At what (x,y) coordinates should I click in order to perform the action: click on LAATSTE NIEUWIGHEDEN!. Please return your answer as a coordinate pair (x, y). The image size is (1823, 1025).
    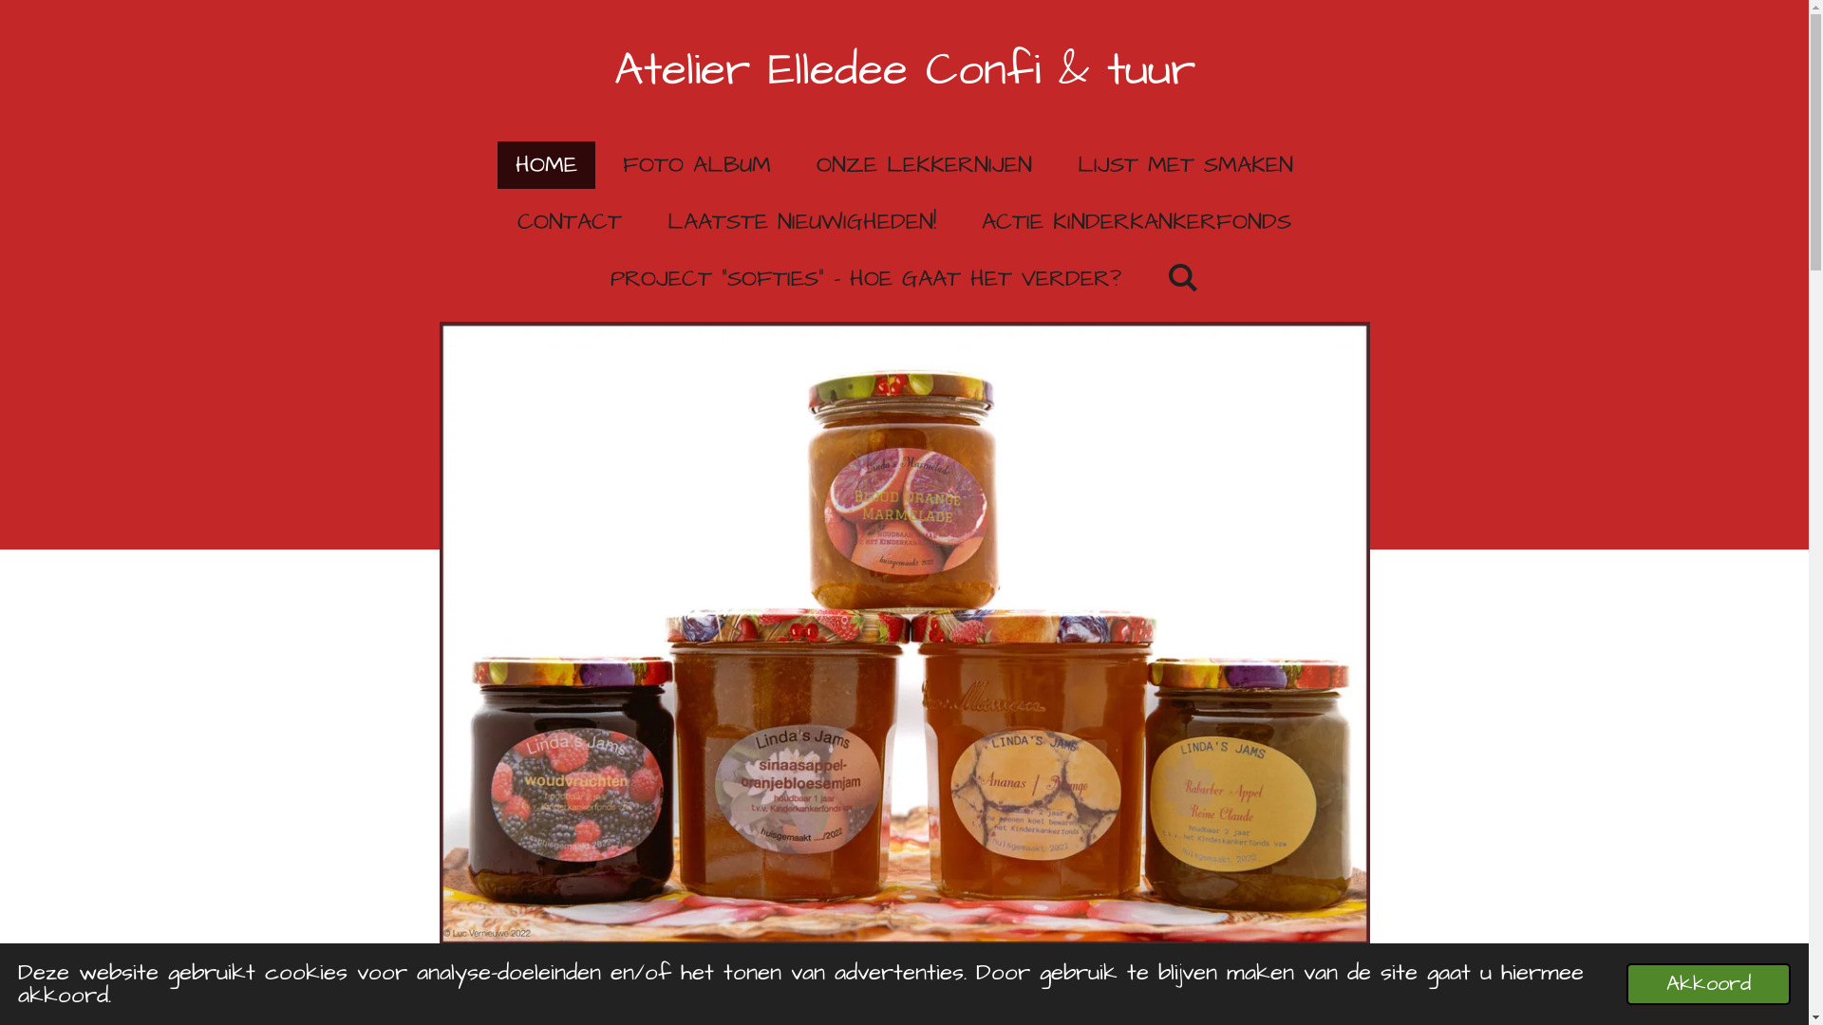
    Looking at the image, I should click on (801, 222).